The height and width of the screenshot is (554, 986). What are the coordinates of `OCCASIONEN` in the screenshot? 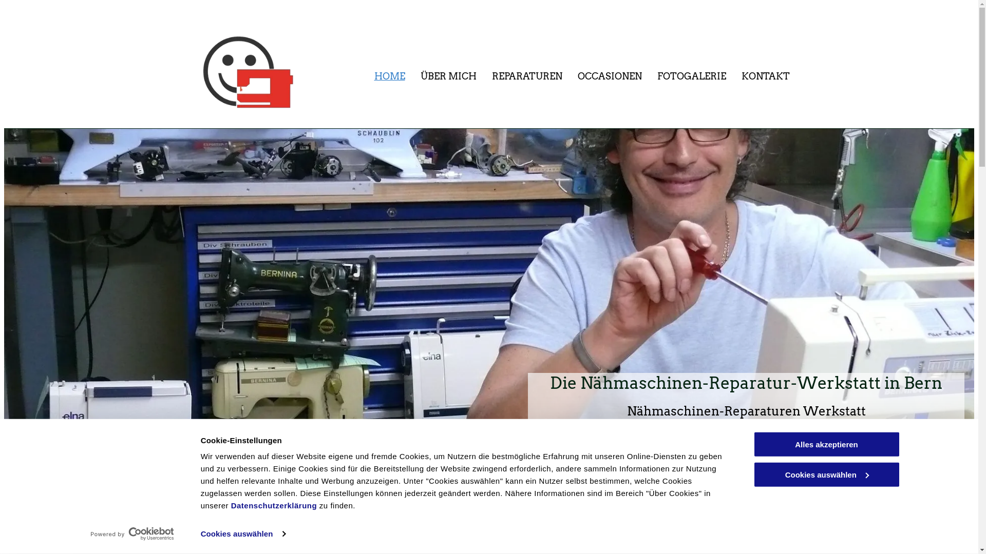 It's located at (609, 76).